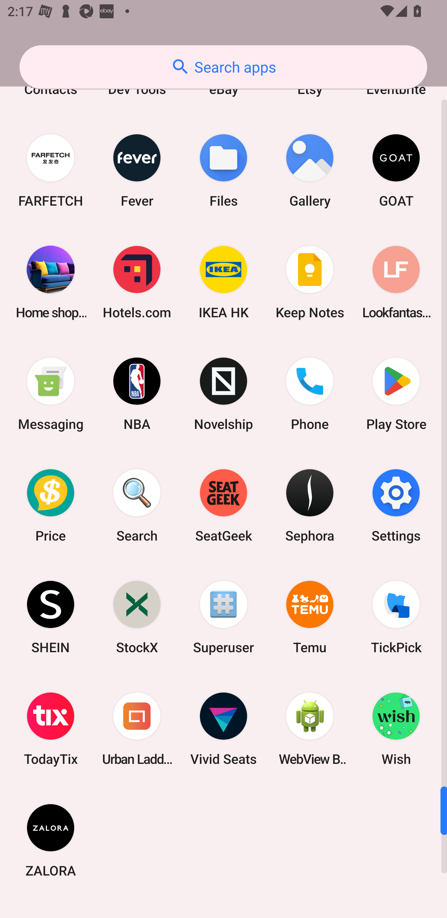 The height and width of the screenshot is (918, 447). What do you see at coordinates (223, 282) in the screenshot?
I see `IKEA HK` at bounding box center [223, 282].